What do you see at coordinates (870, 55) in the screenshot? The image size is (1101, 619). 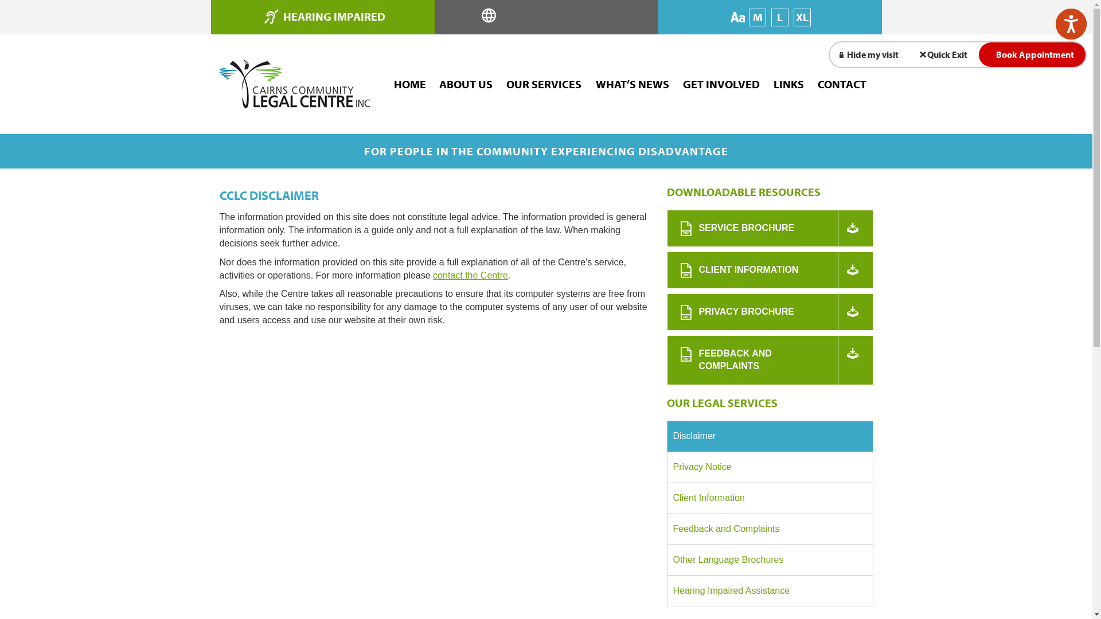 I see `Hide my visit` at bounding box center [870, 55].